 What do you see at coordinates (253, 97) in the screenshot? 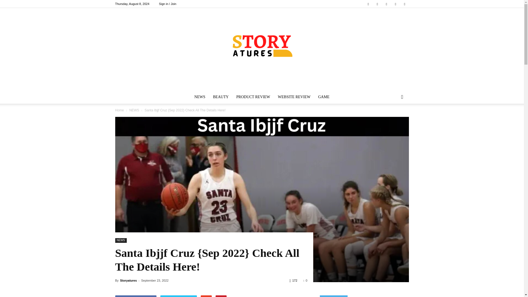
I see `PRODUCT REVIEW` at bounding box center [253, 97].